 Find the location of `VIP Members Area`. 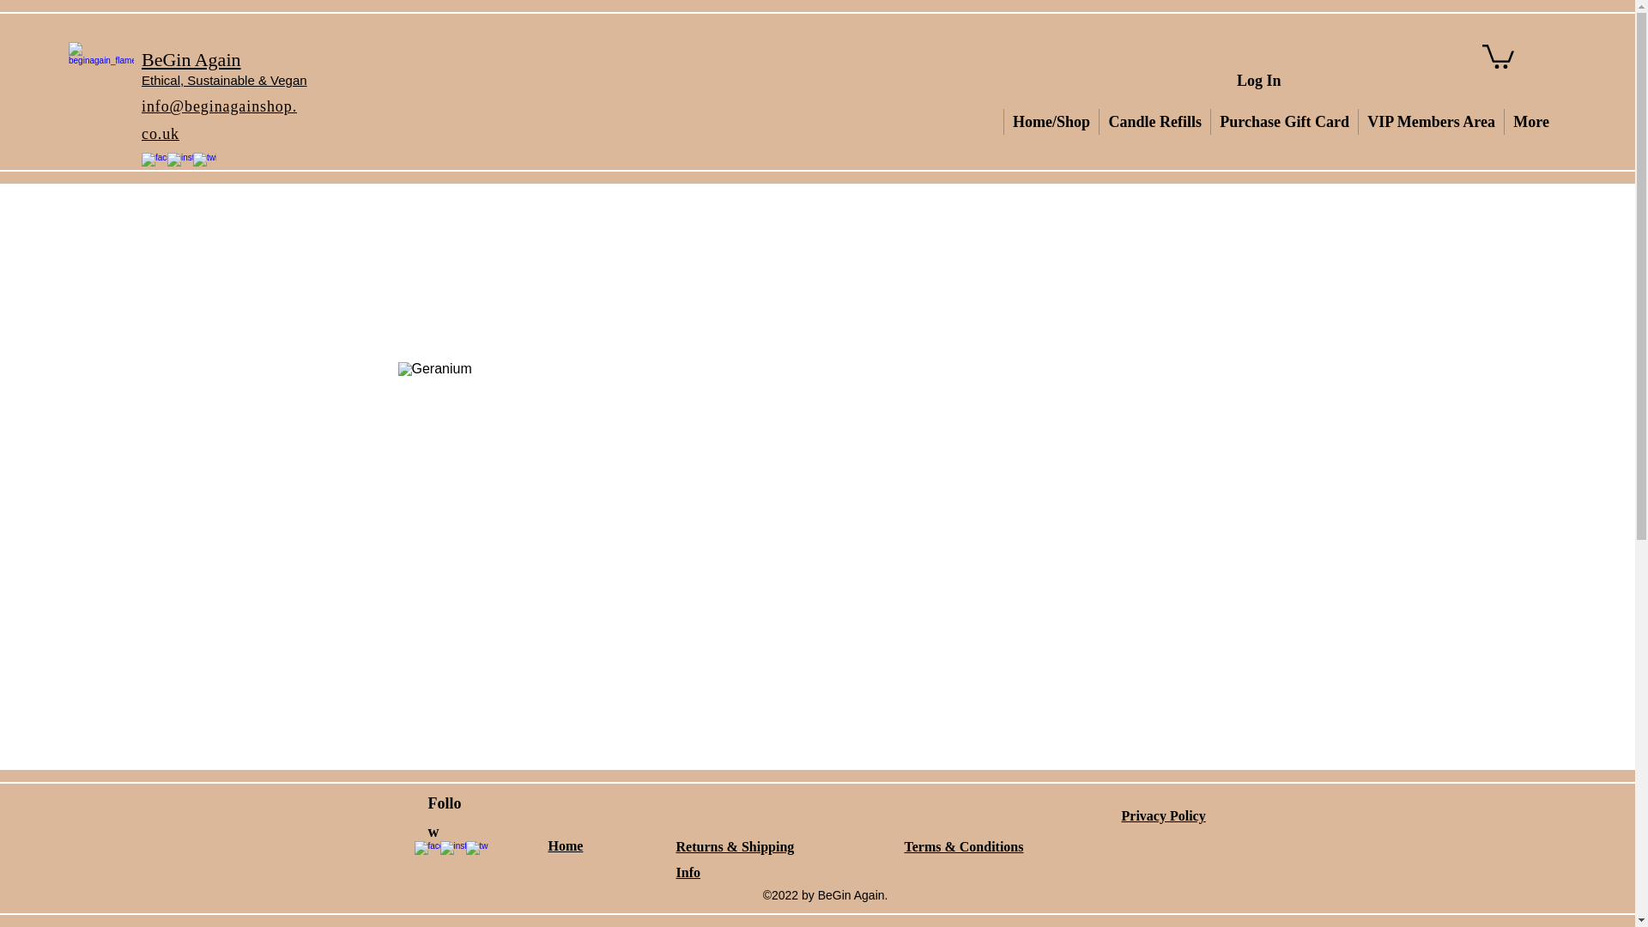

VIP Members Area is located at coordinates (1298, 122).